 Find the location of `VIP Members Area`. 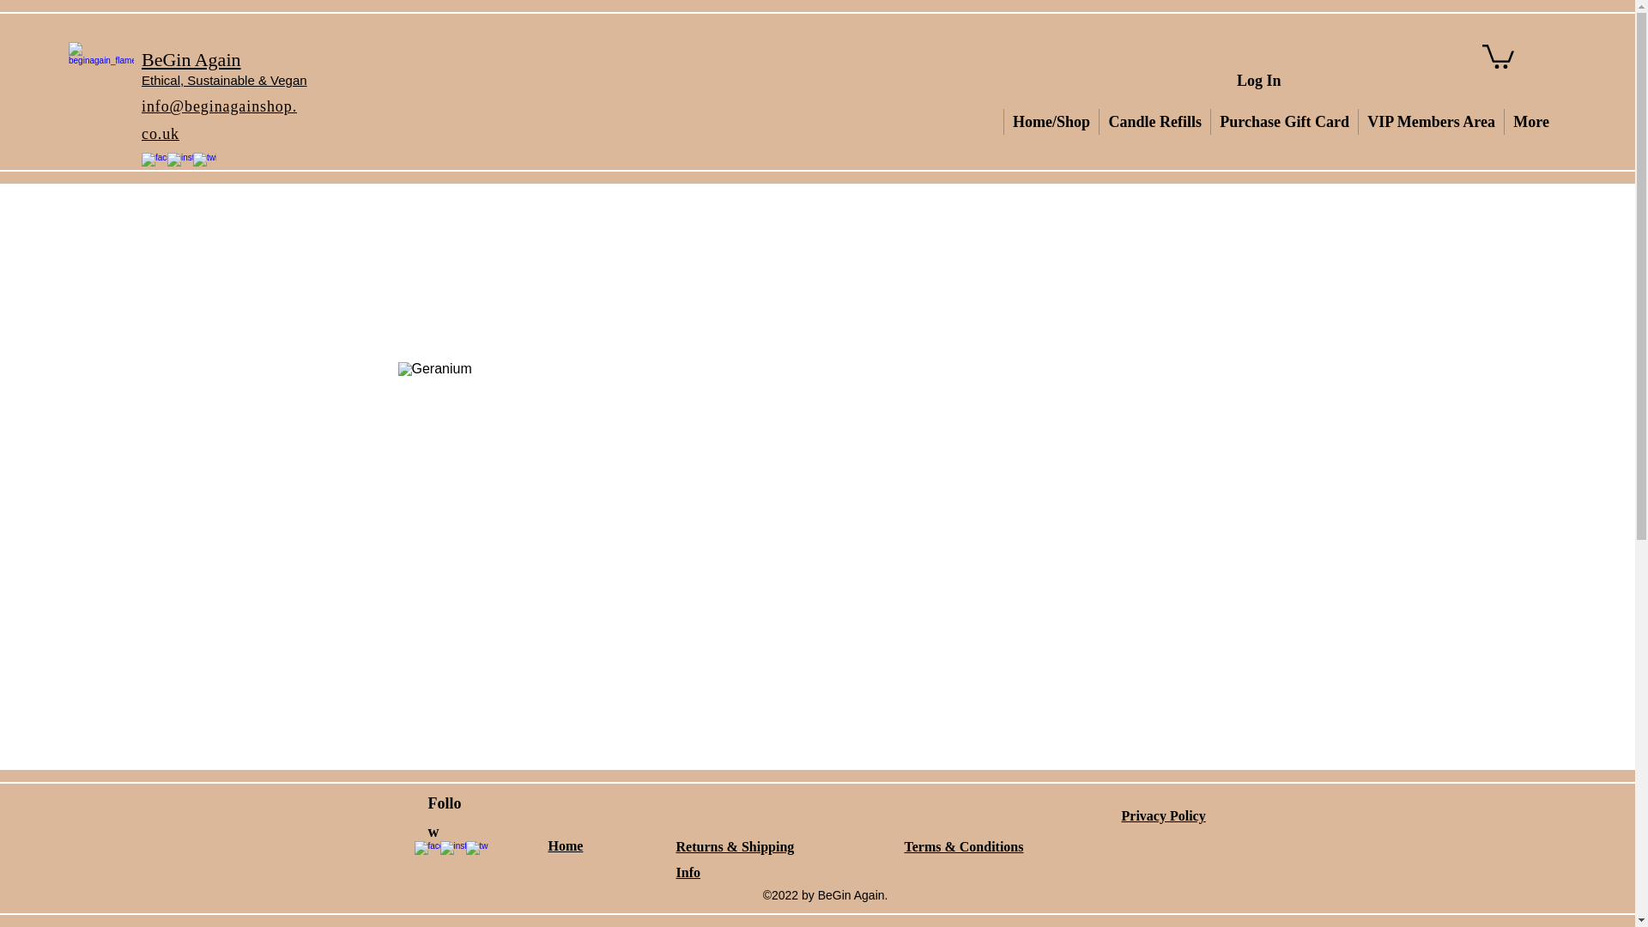

VIP Members Area is located at coordinates (1298, 122).